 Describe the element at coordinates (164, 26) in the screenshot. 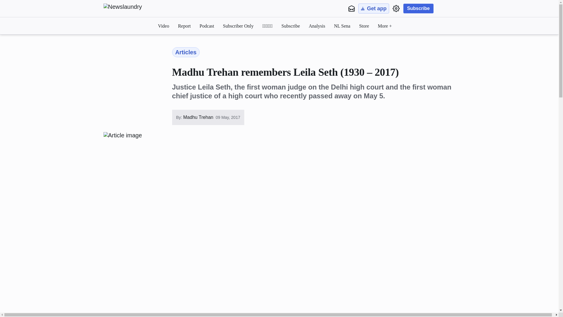

I see `Video` at that location.